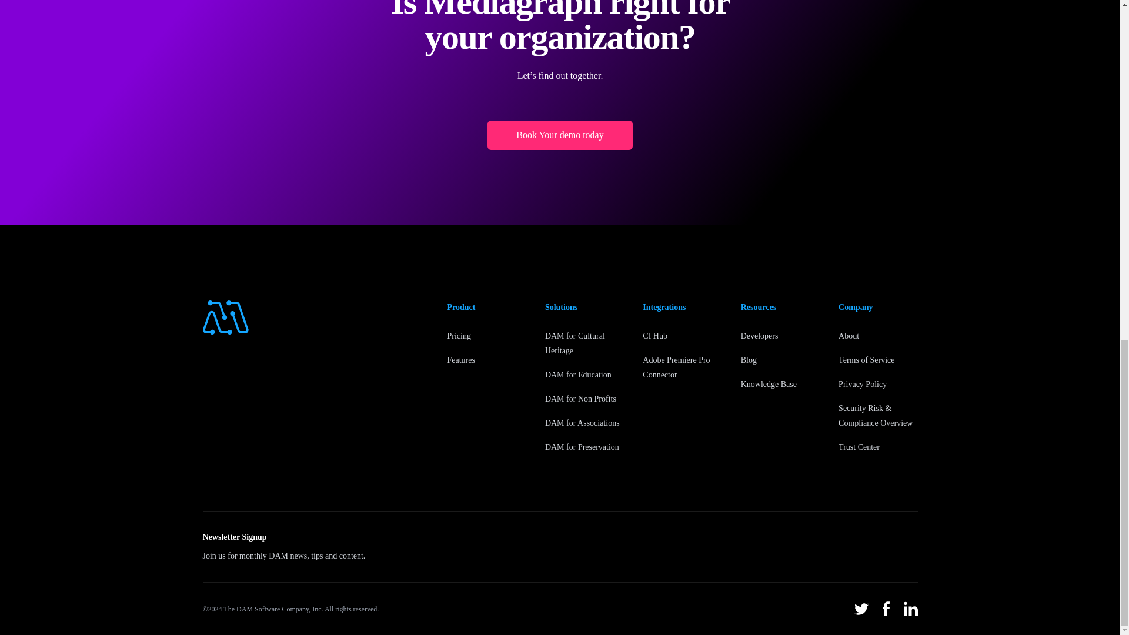 Image resolution: width=1129 pixels, height=635 pixels. Describe the element at coordinates (910, 608) in the screenshot. I see `LinkedIn` at that location.